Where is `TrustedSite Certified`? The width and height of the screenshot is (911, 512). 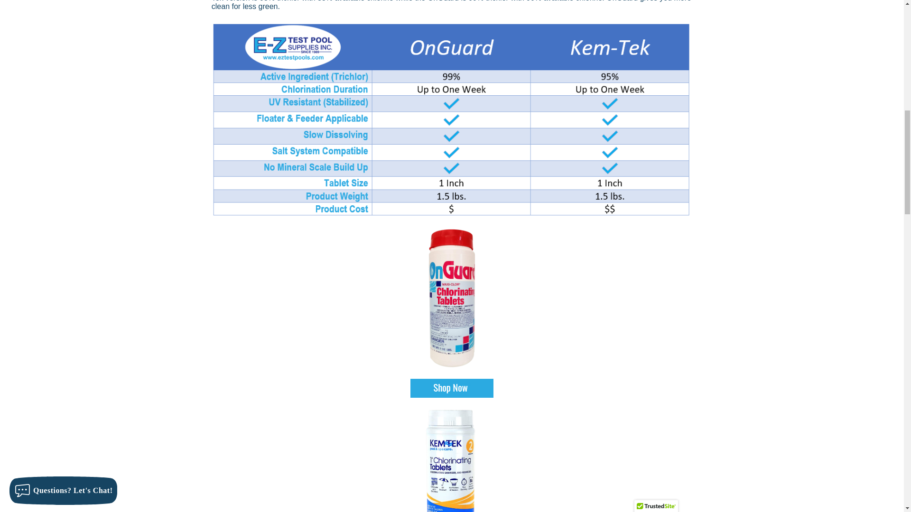
TrustedSite Certified is located at coordinates (656, 3).